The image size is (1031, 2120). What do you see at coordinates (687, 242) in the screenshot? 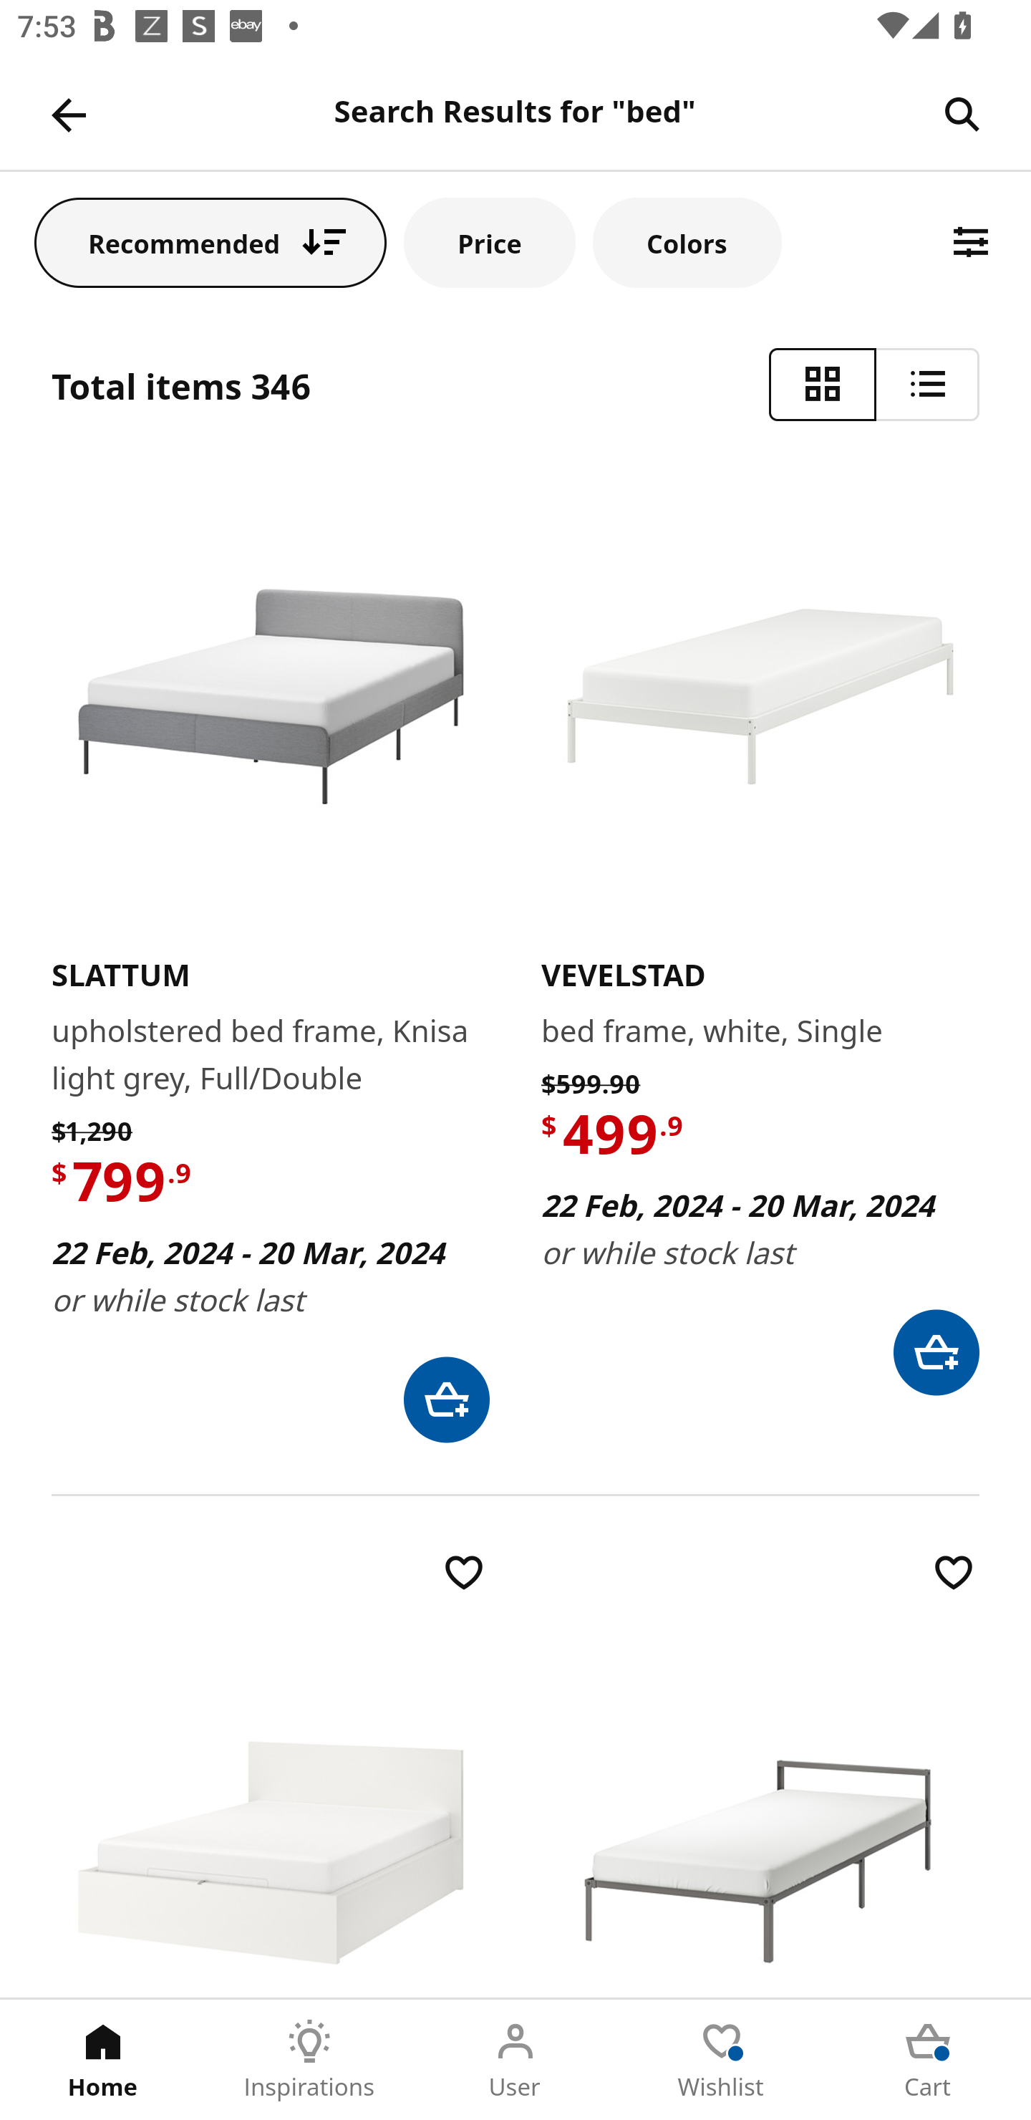
I see `Colors` at bounding box center [687, 242].